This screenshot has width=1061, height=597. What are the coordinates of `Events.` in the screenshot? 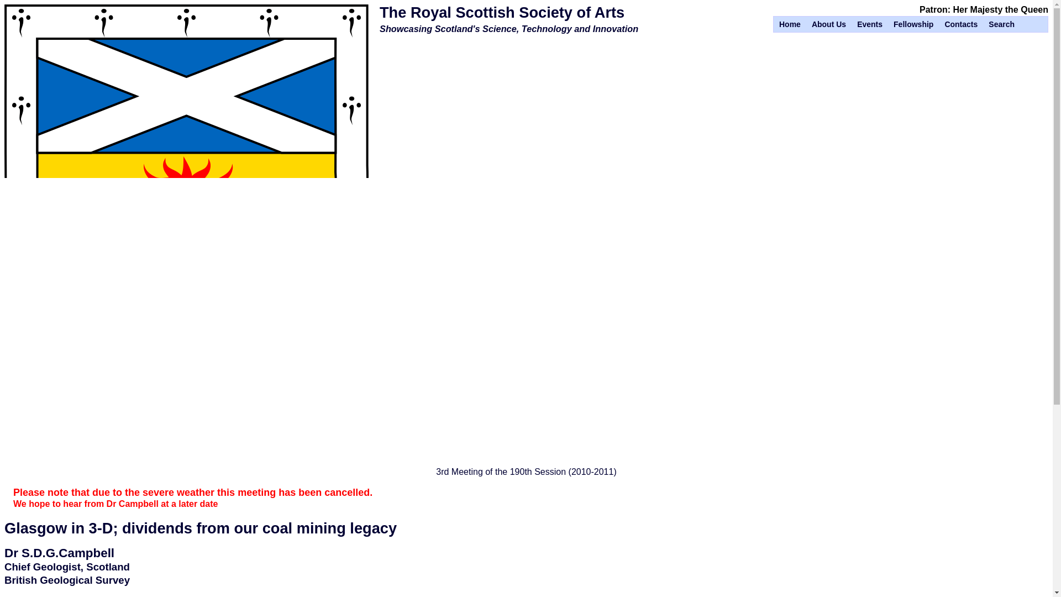 It's located at (870, 24).